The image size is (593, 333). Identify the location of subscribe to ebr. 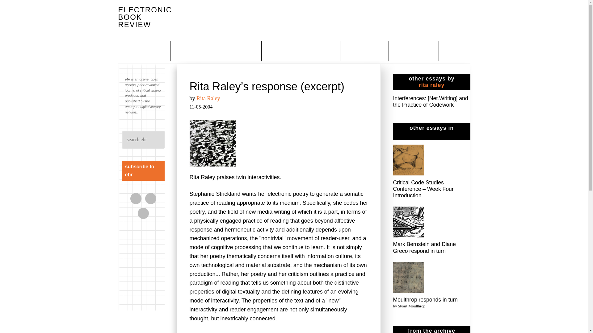
(143, 171).